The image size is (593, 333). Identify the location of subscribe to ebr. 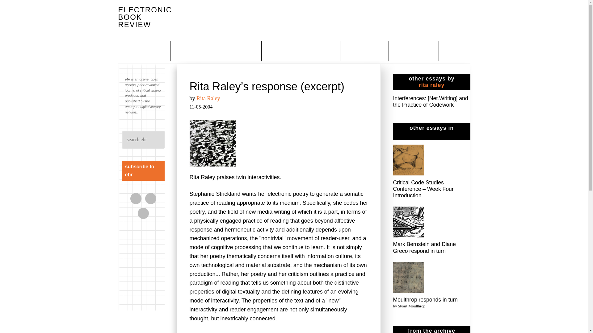
(143, 171).